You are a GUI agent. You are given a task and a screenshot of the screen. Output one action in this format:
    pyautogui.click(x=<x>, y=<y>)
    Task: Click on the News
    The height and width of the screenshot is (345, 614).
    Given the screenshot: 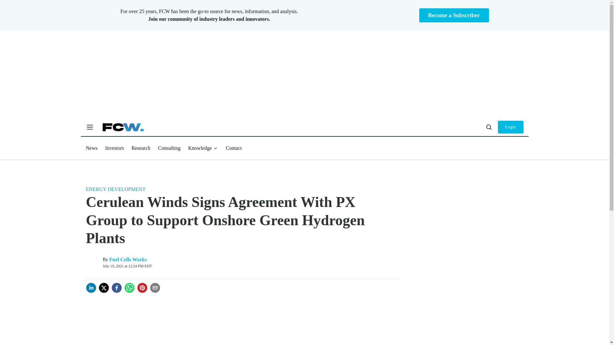 What is the action you would take?
    pyautogui.click(x=91, y=148)
    